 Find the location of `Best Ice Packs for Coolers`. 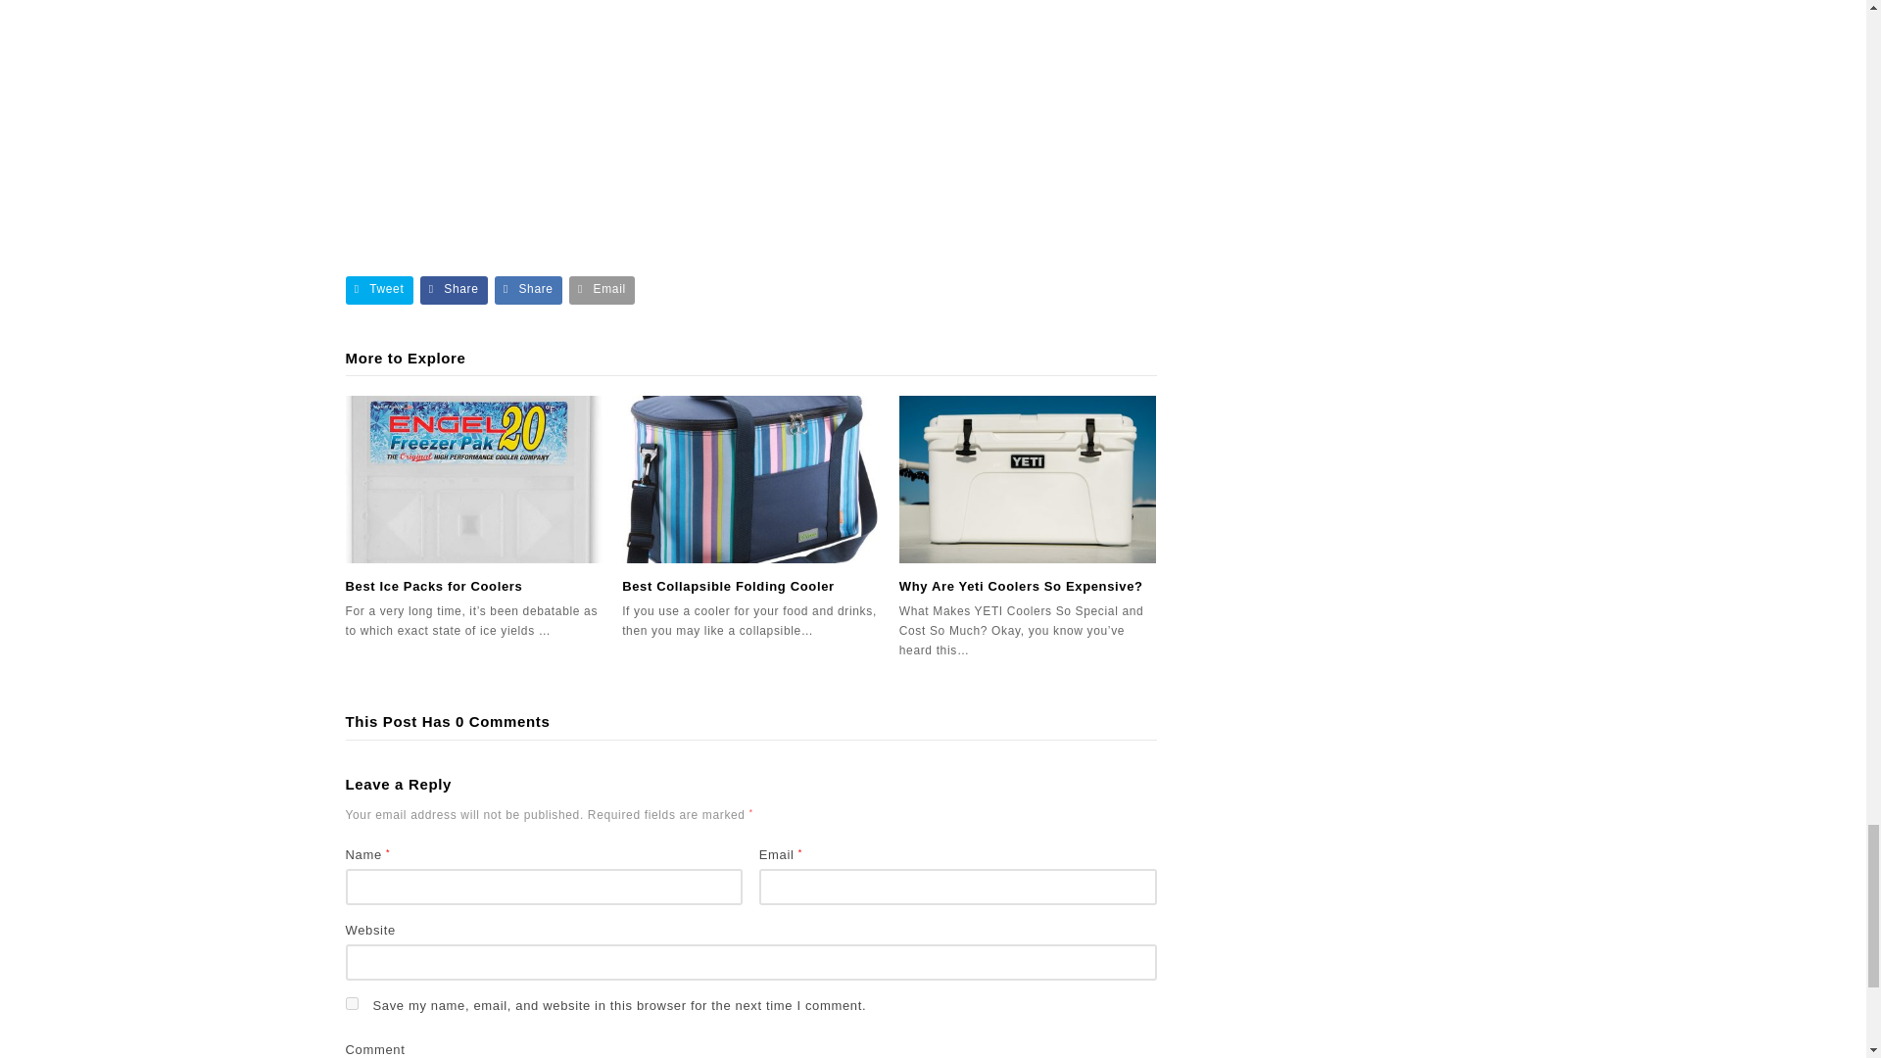

Best Ice Packs for Coolers is located at coordinates (472, 478).